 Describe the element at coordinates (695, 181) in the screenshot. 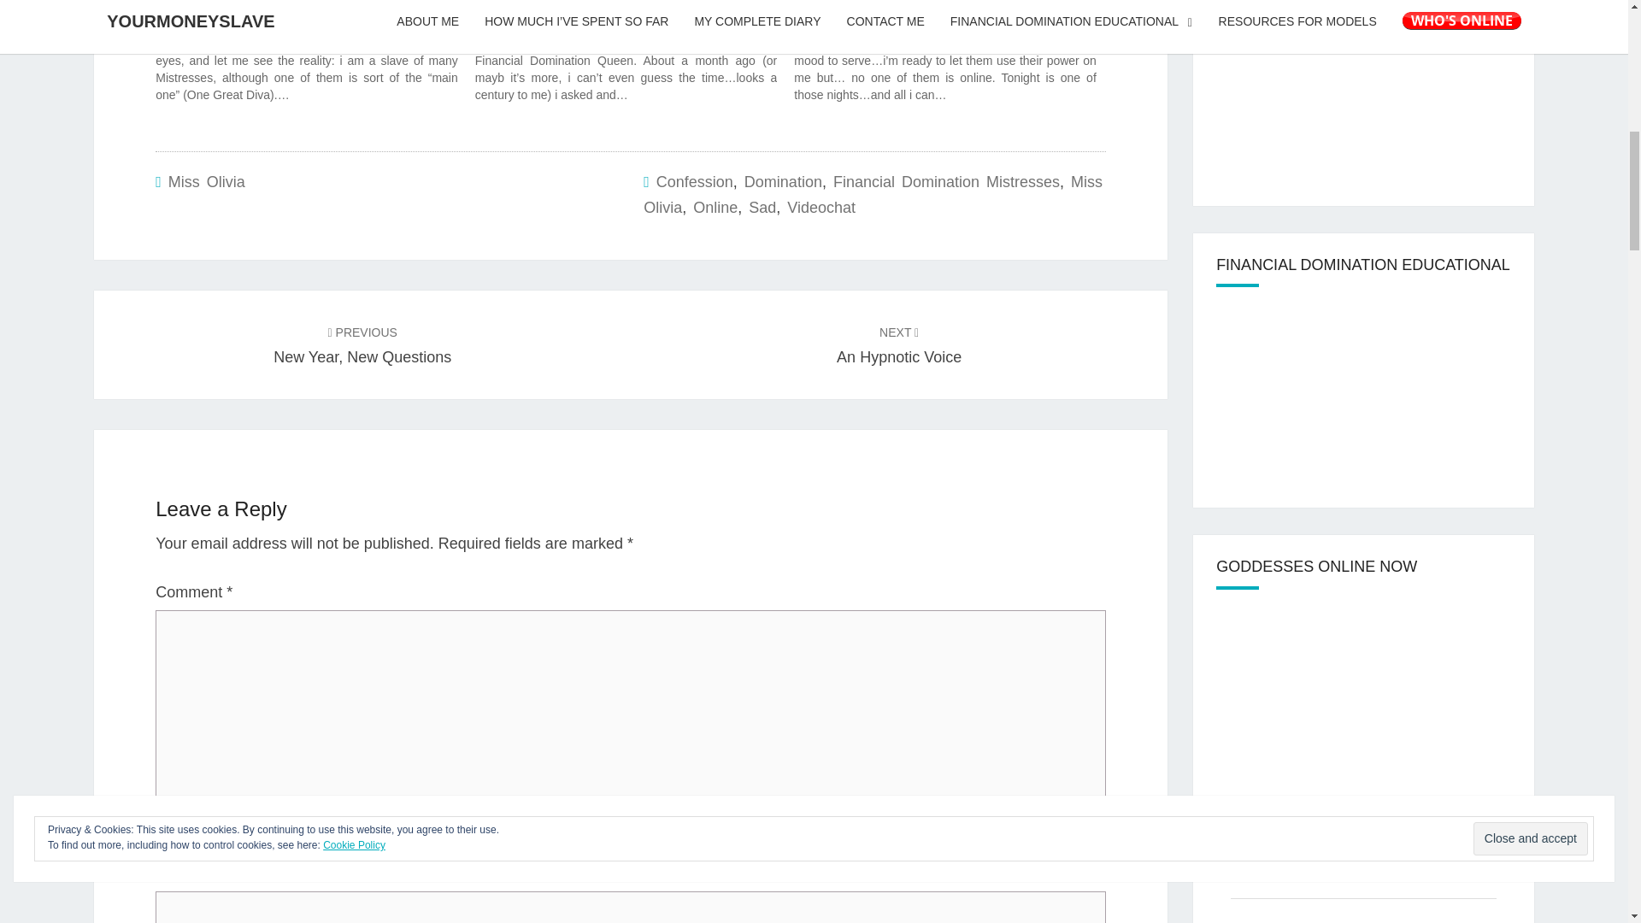

I see `Confession` at that location.